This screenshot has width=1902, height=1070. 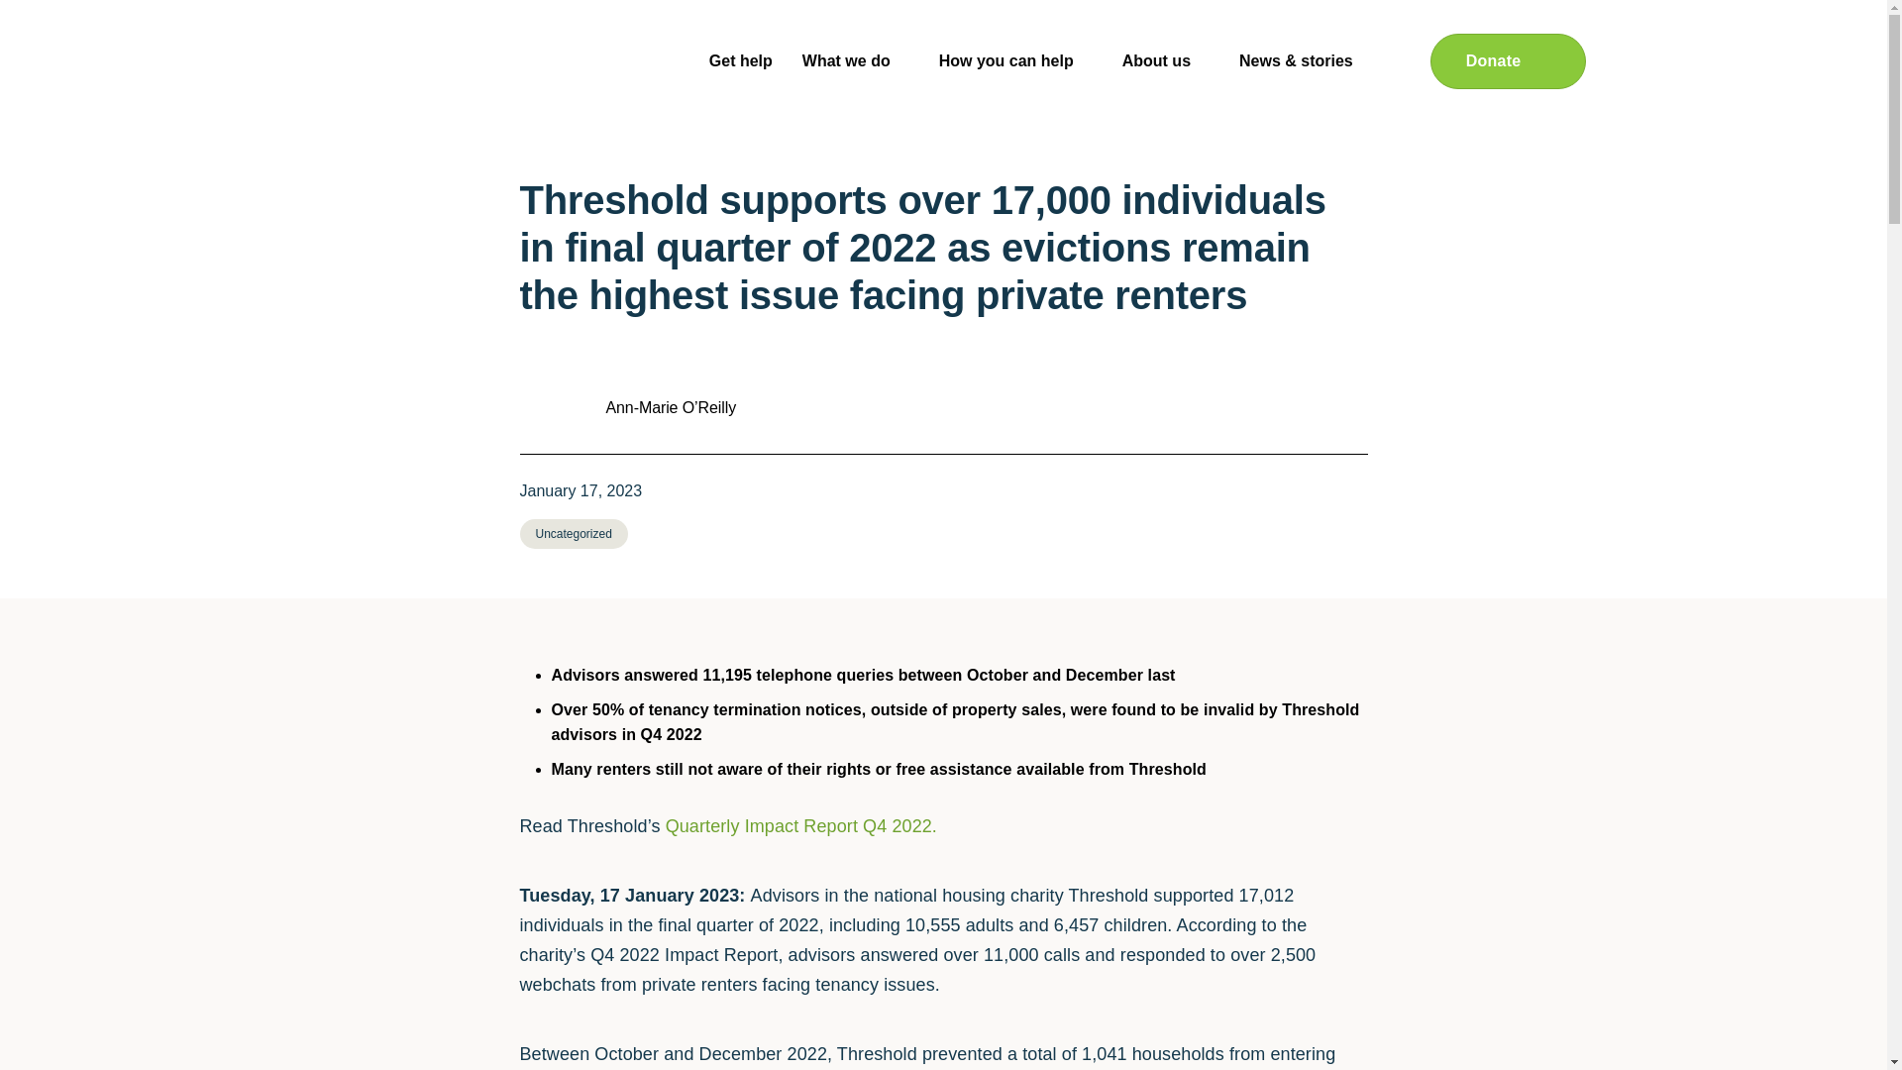 I want to click on Get help, so click(x=741, y=61).